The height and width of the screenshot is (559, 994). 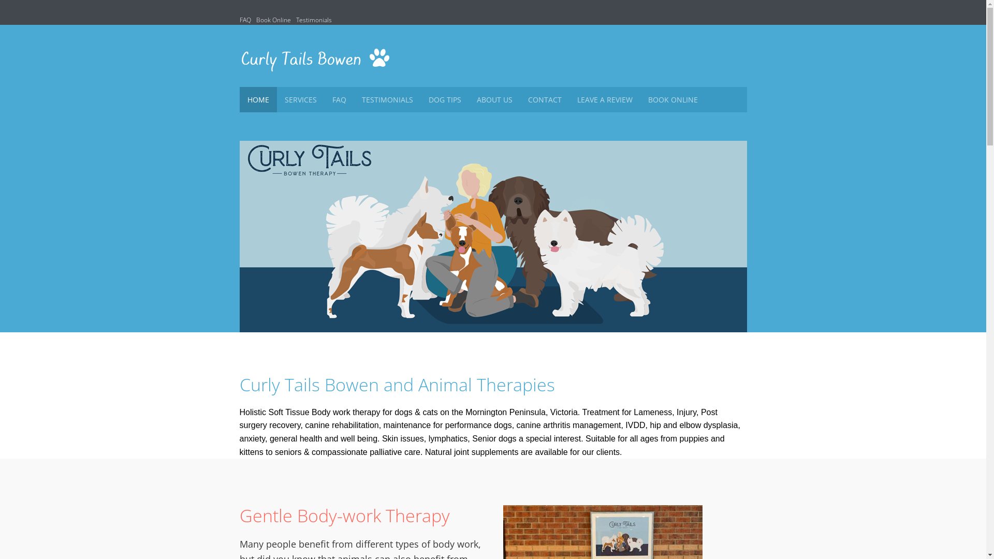 What do you see at coordinates (258, 99) in the screenshot?
I see `HOME` at bounding box center [258, 99].